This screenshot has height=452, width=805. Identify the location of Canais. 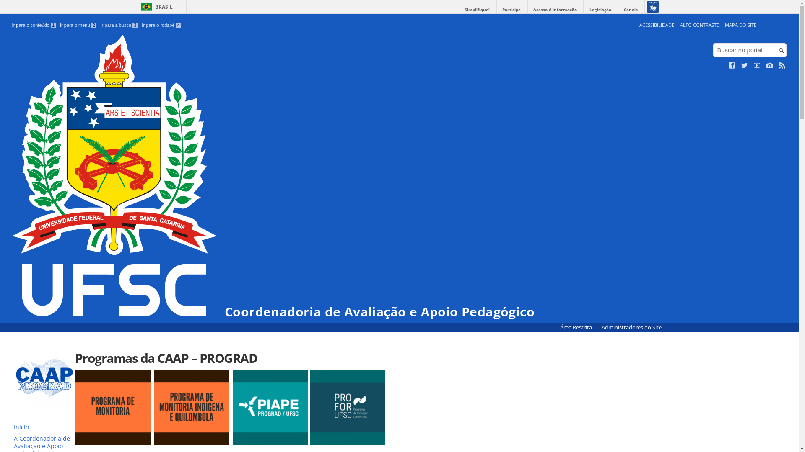
(631, 10).